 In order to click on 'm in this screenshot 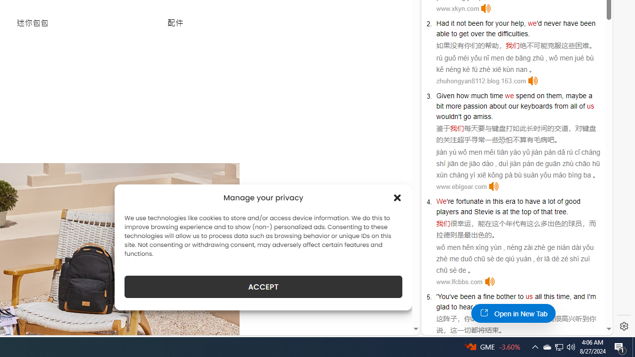, I will do `click(592, 297)`.